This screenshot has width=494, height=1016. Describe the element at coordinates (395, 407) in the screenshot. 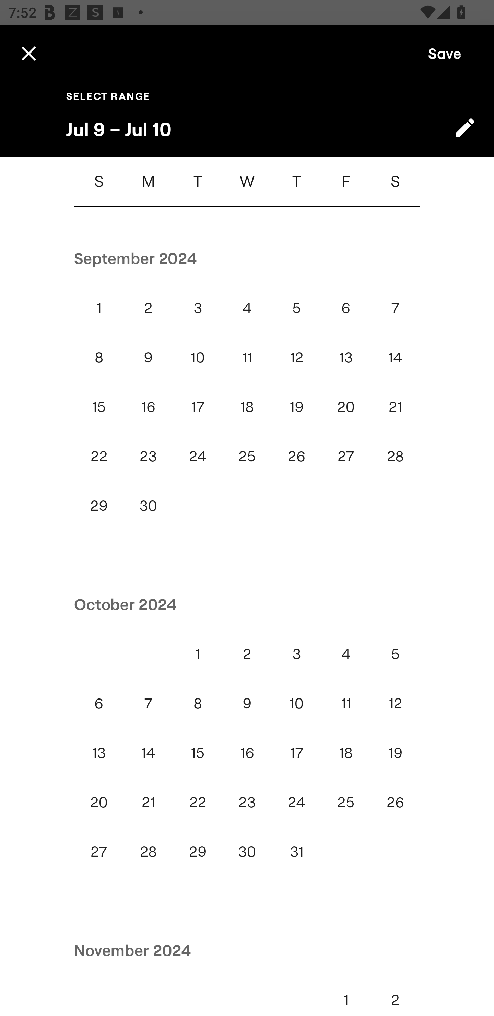

I see `21 Sat, Sep 21` at that location.